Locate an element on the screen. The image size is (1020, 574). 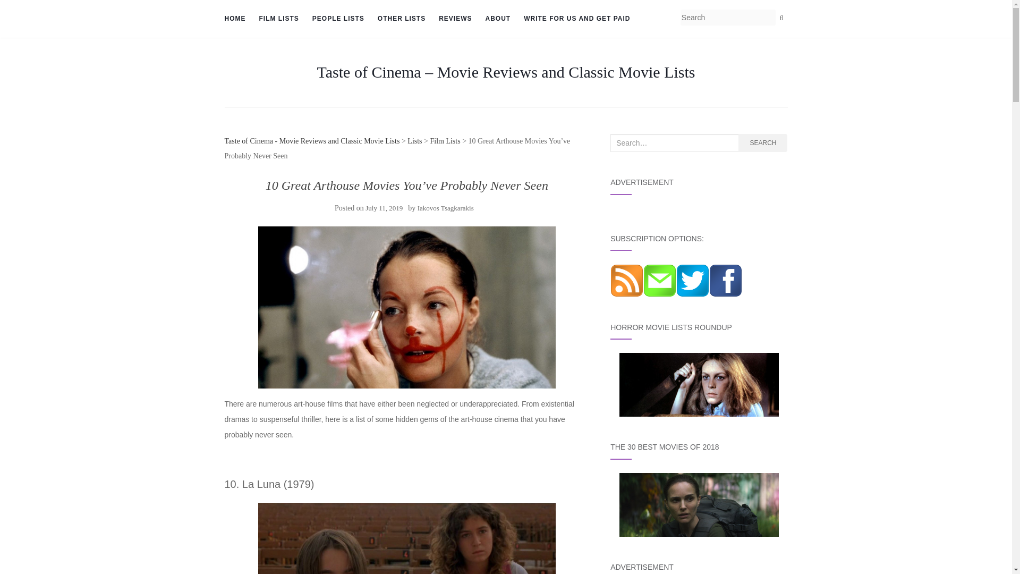
SEARCH is located at coordinates (763, 142).